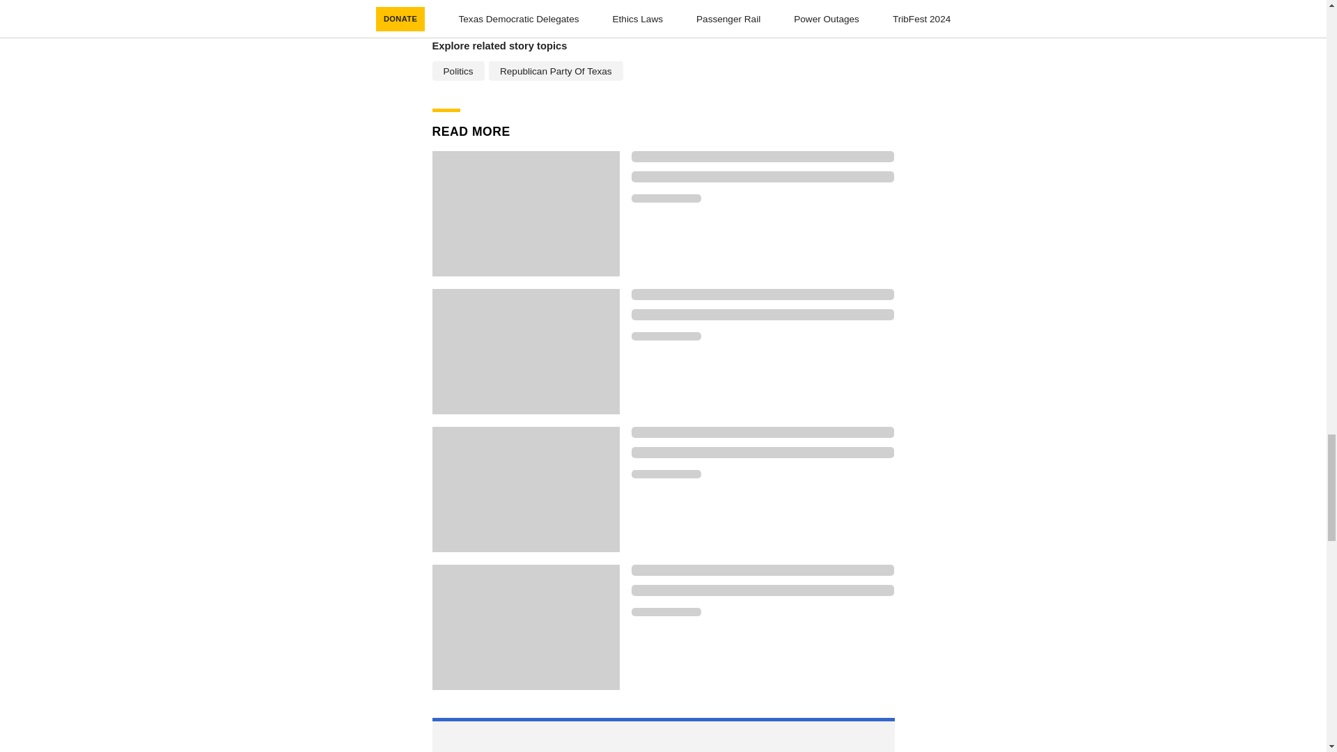 The image size is (1337, 752). What do you see at coordinates (763, 590) in the screenshot?
I see `Loading indicator` at bounding box center [763, 590].